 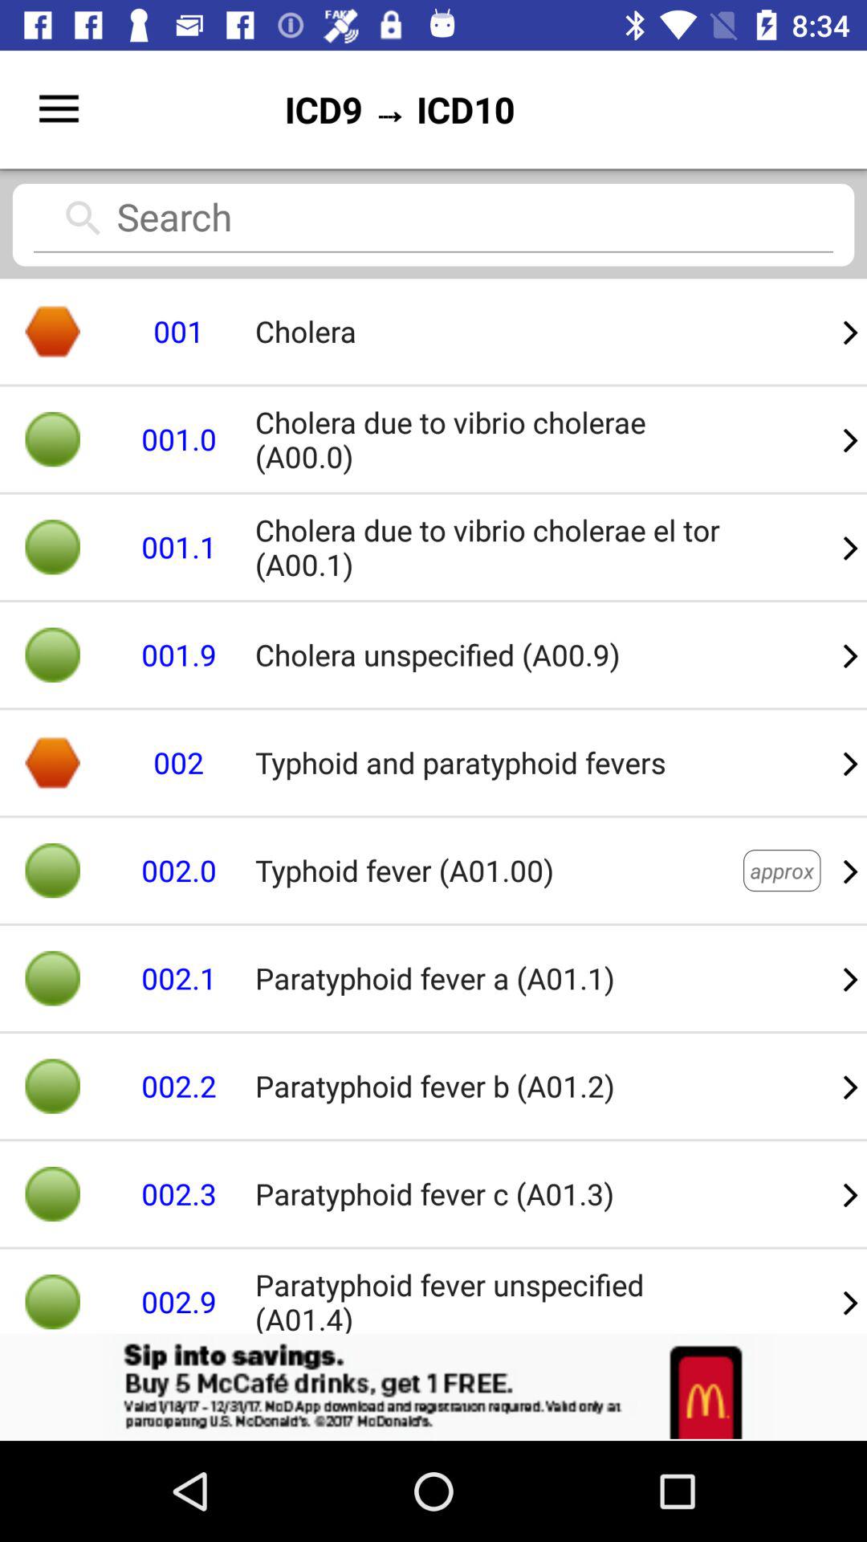 What do you see at coordinates (433, 1387) in the screenshot?
I see `go back` at bounding box center [433, 1387].